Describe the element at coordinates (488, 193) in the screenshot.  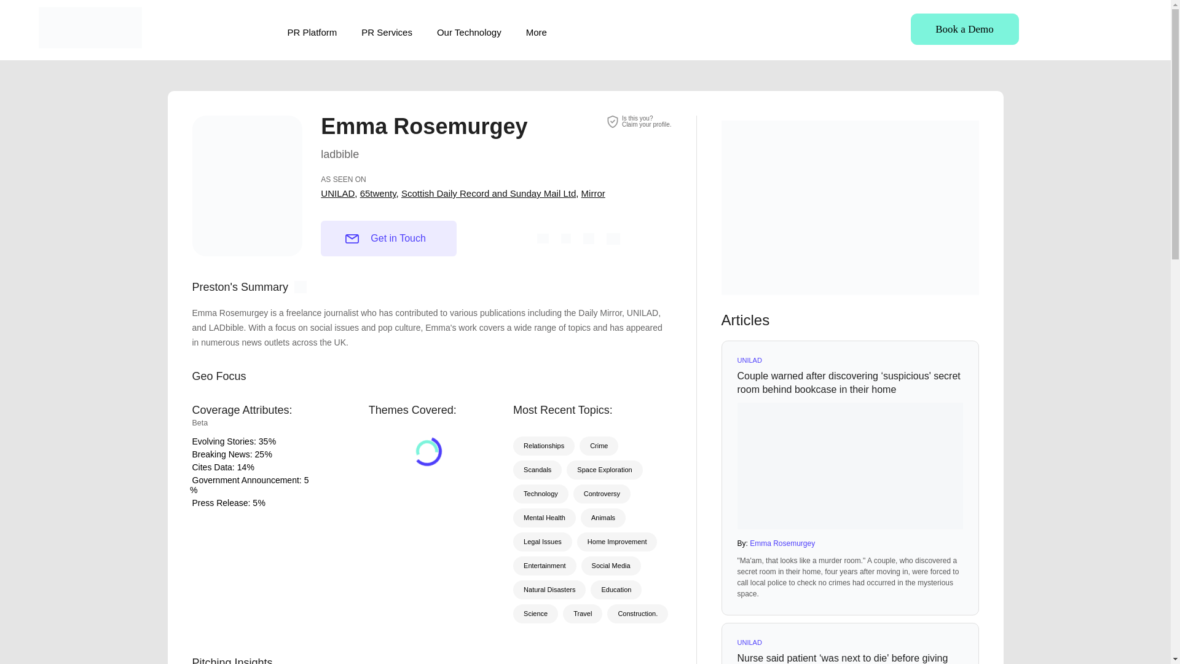
I see `14` at that location.